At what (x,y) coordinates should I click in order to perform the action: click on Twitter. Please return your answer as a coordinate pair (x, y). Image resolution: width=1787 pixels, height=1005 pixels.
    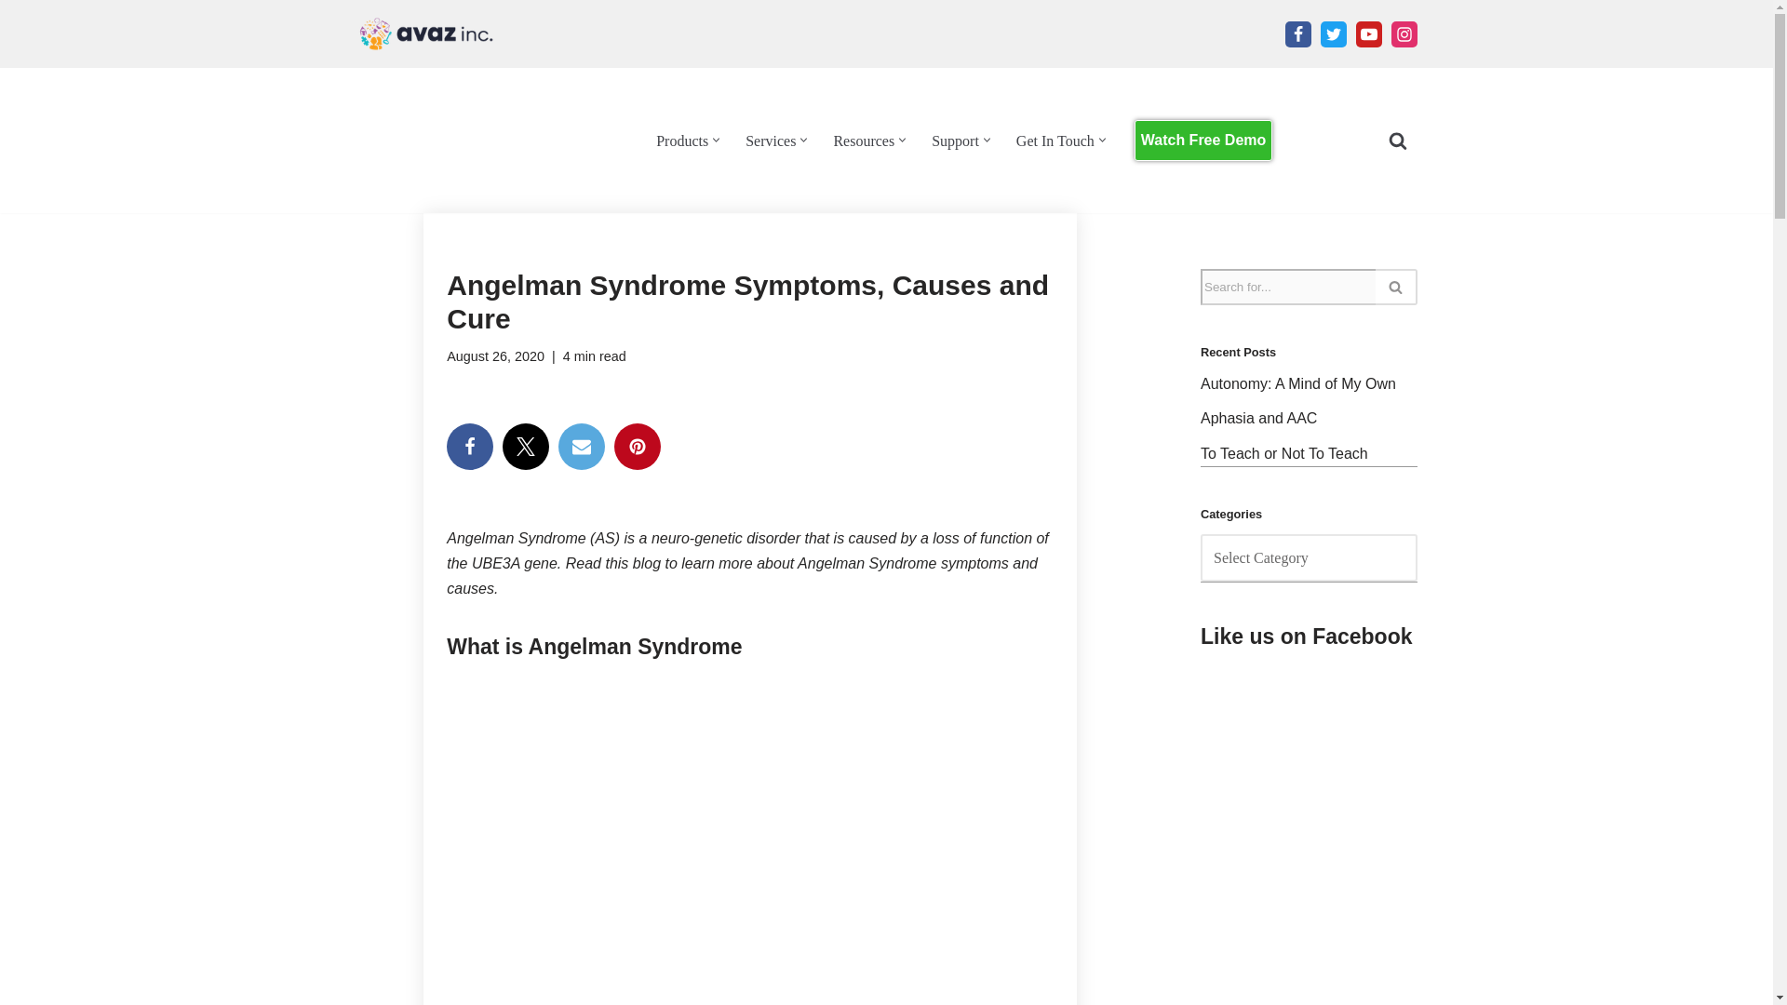
    Looking at the image, I should click on (525, 447).